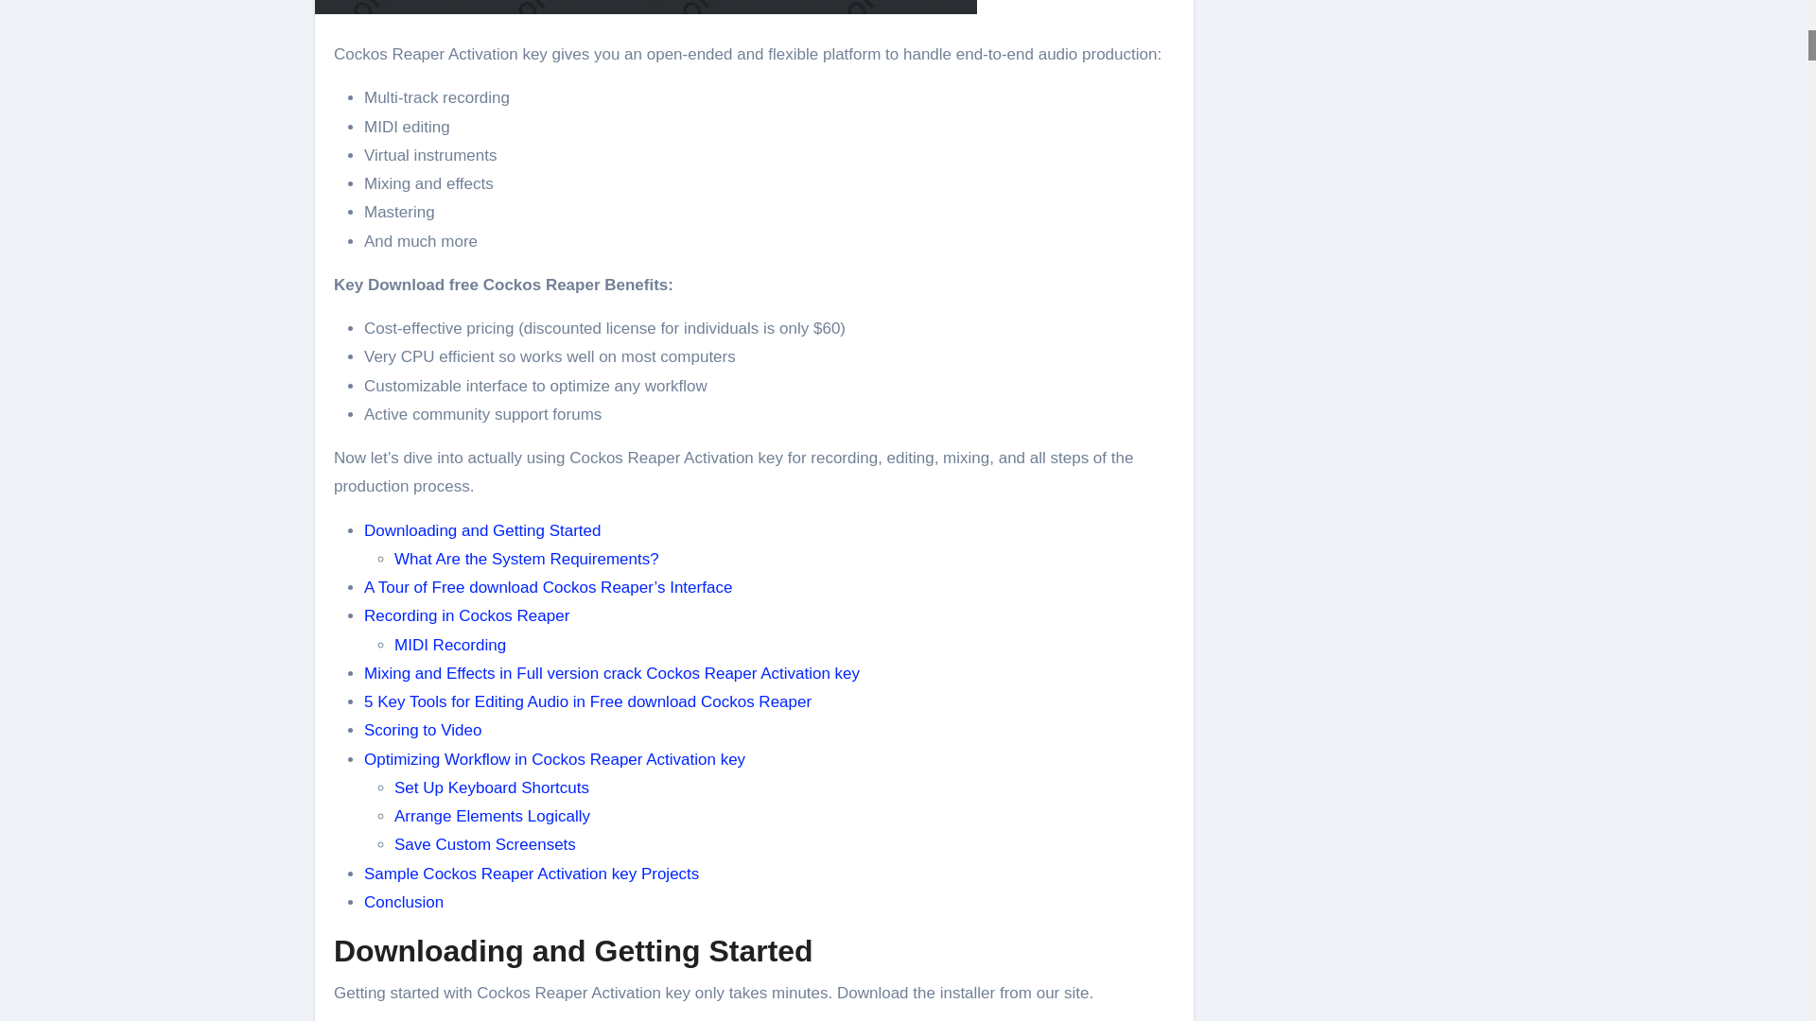 The height and width of the screenshot is (1021, 1816). Describe the element at coordinates (554, 759) in the screenshot. I see `Optimizing Workflow in Cockos Reaper Activation key` at that location.